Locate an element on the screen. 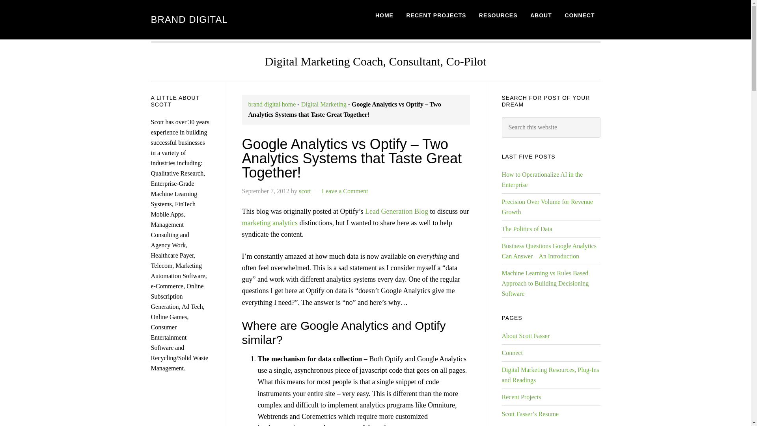 This screenshot has height=426, width=757. Lead Generation Software Blog is located at coordinates (397, 211).